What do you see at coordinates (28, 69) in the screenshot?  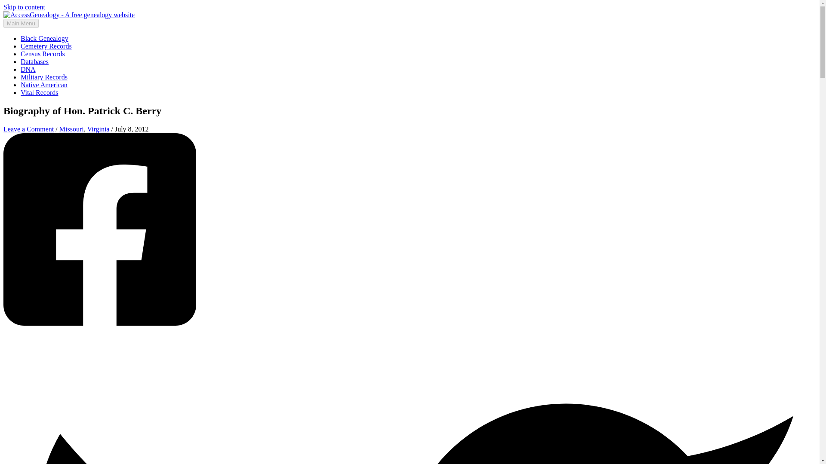 I see `DNA` at bounding box center [28, 69].